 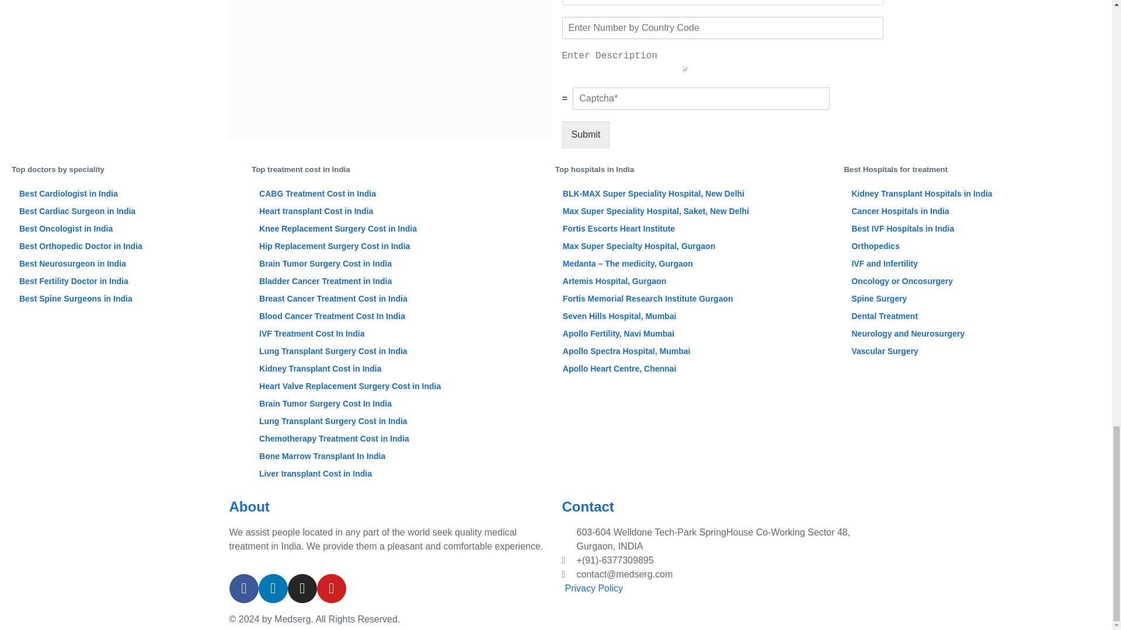 What do you see at coordinates (389, 507) in the screenshot?
I see `About` at bounding box center [389, 507].